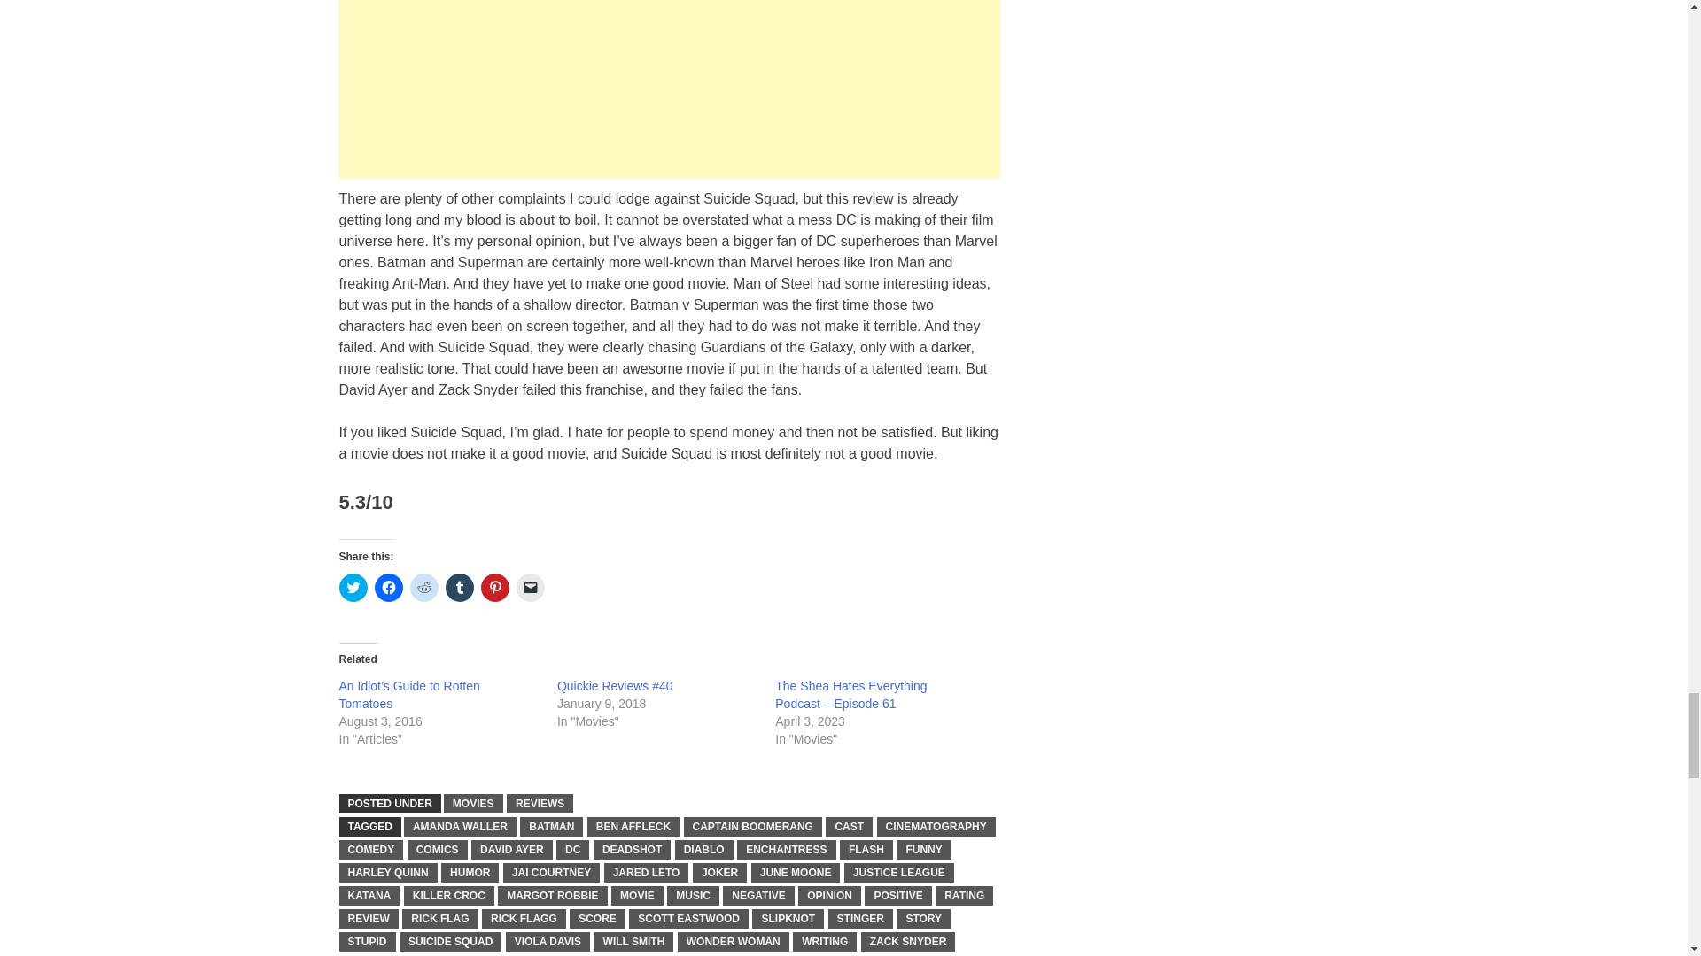 The image size is (1701, 956). Describe the element at coordinates (494, 588) in the screenshot. I see `Click to share on Pinterest` at that location.